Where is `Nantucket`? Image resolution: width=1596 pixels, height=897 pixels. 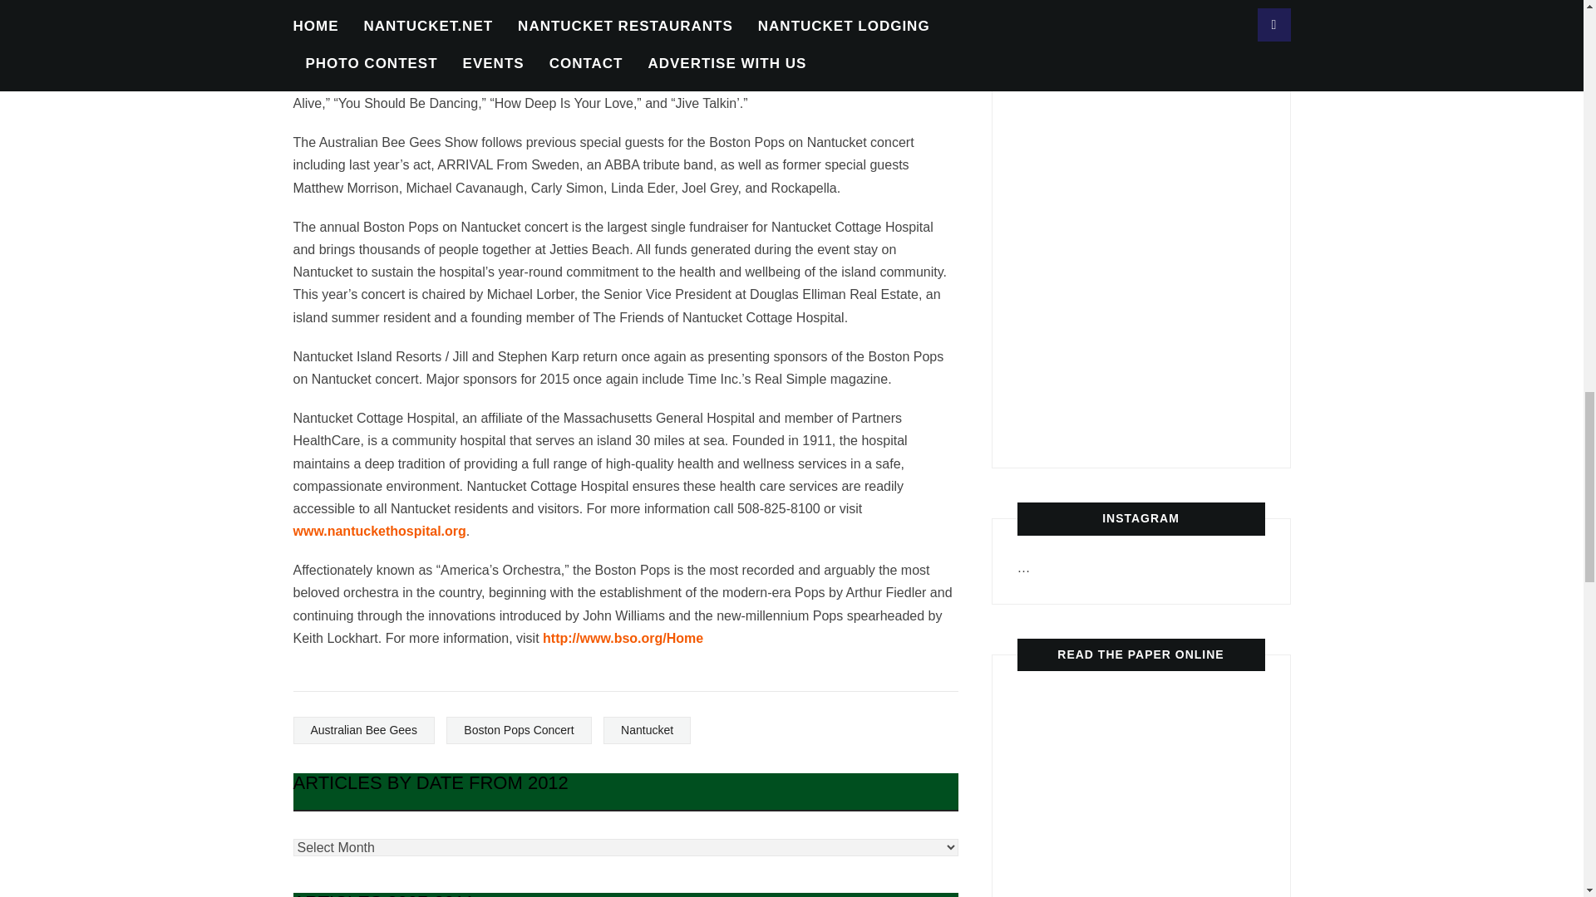
Nantucket is located at coordinates (647, 730).